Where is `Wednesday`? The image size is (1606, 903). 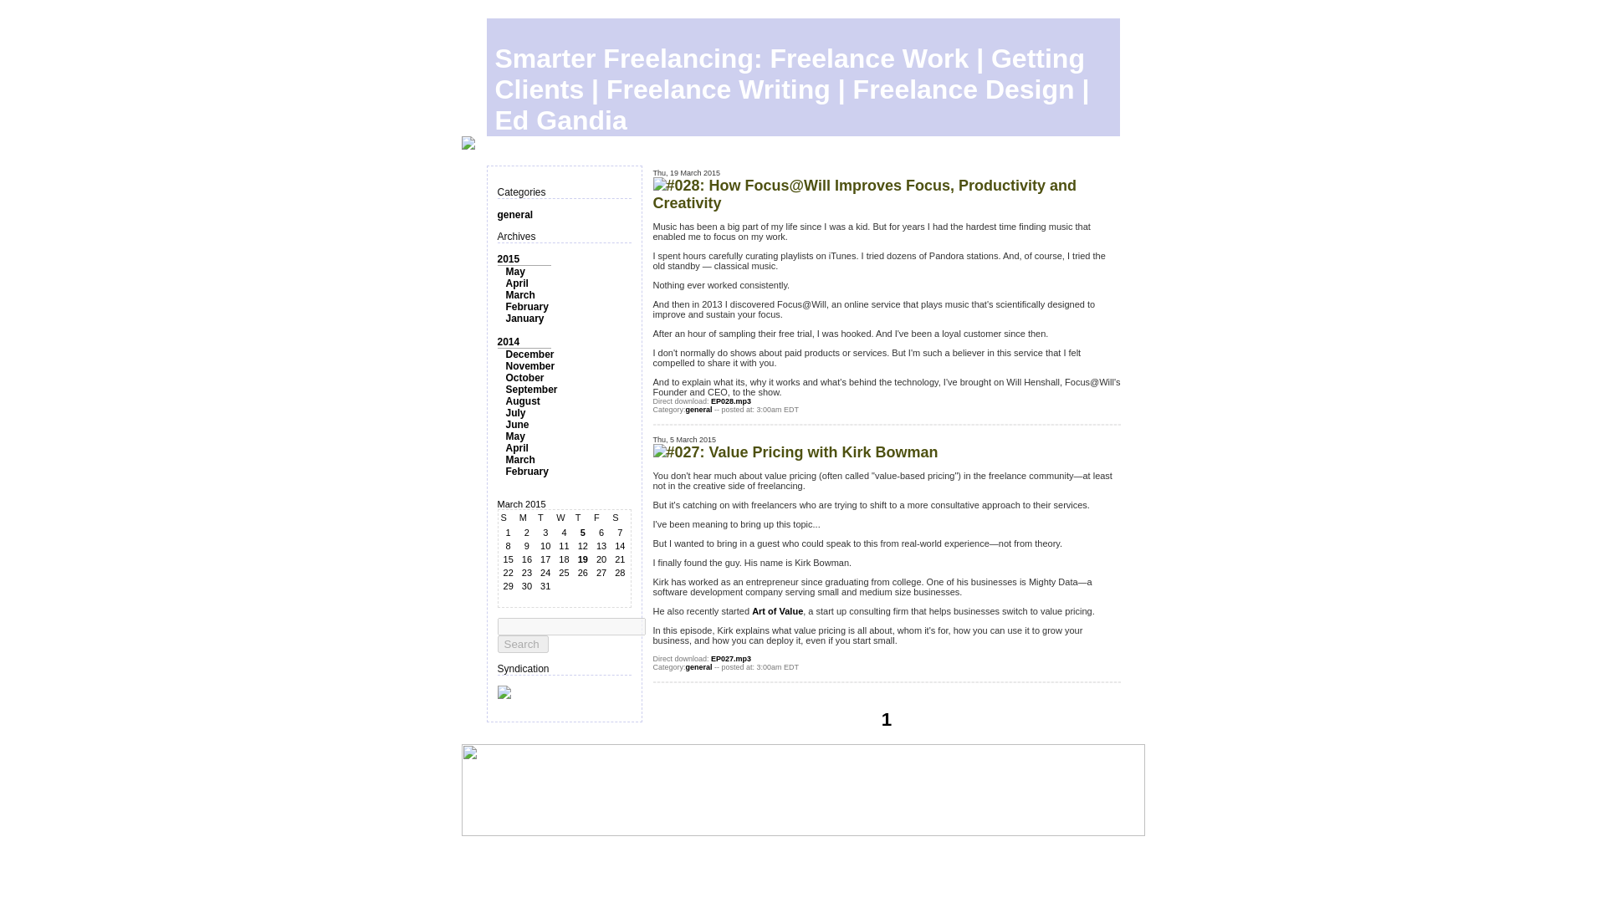
Wednesday is located at coordinates (564, 518).